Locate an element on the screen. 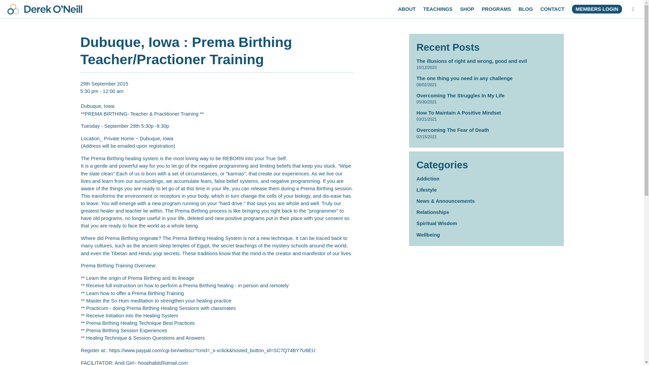  BLOG is located at coordinates (526, 9).